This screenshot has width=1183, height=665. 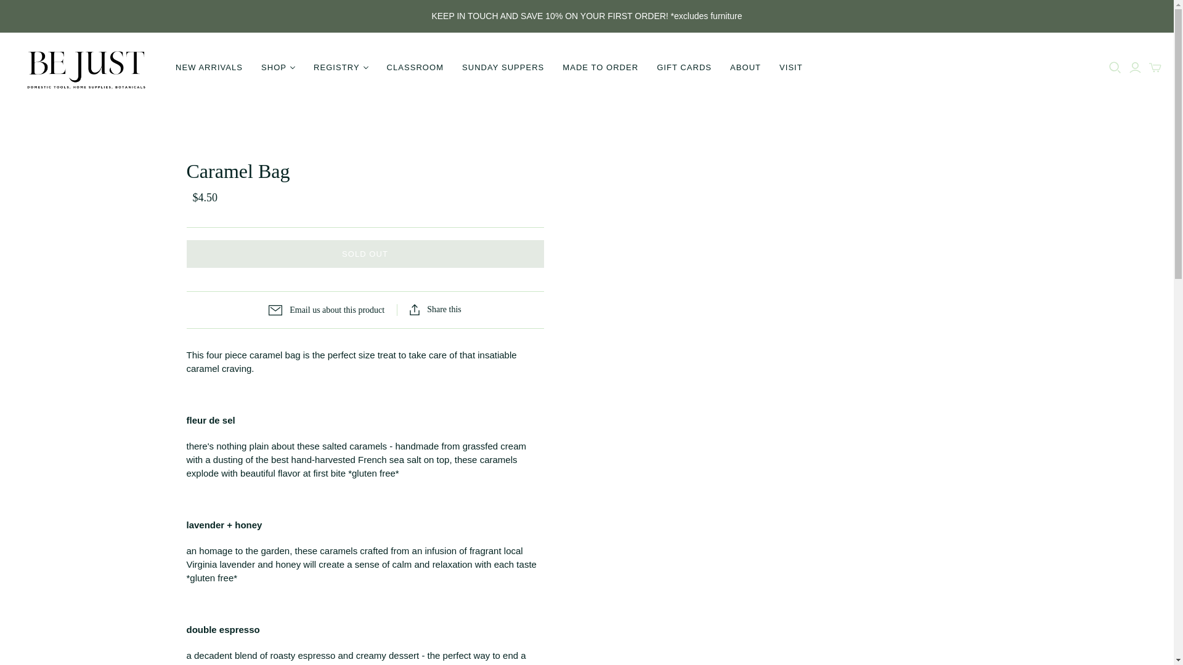 What do you see at coordinates (277, 68) in the screenshot?
I see `SHOP` at bounding box center [277, 68].